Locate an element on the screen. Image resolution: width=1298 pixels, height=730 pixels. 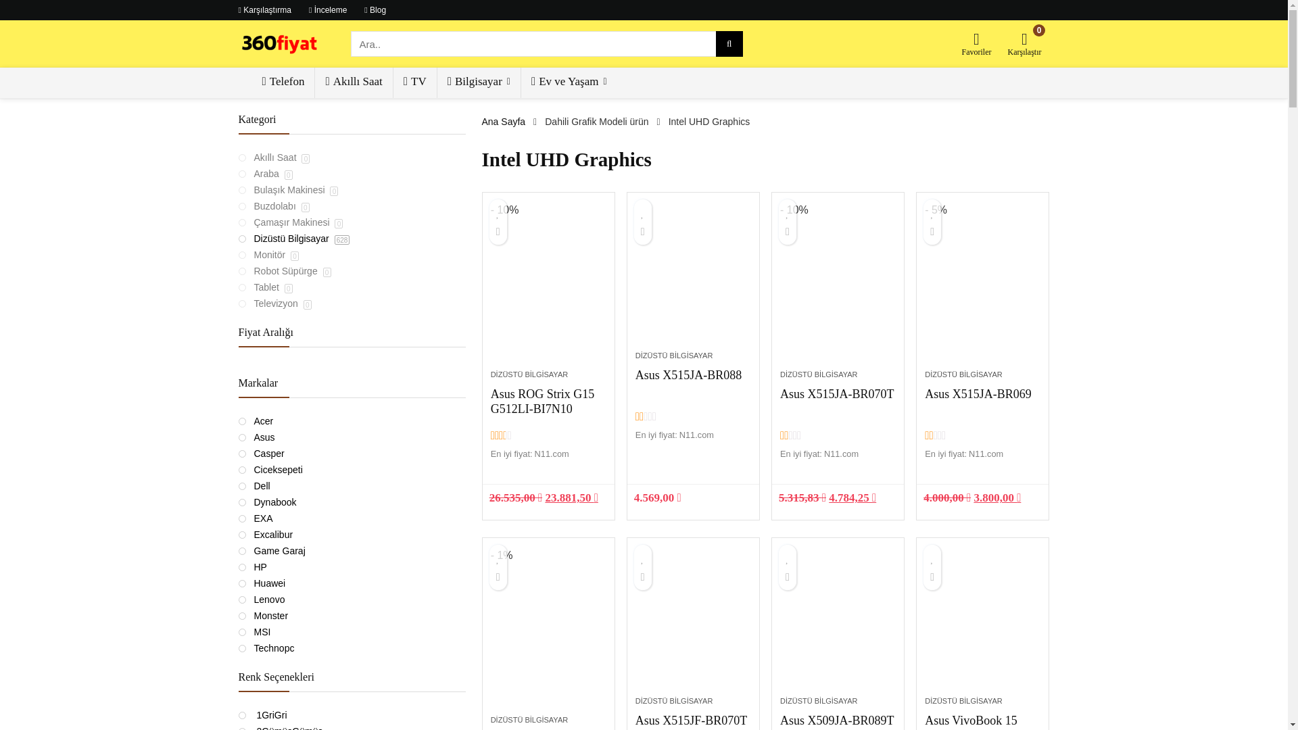
Asus ROG Strix G15 G512LI-BI7N10 is located at coordinates (549, 297).